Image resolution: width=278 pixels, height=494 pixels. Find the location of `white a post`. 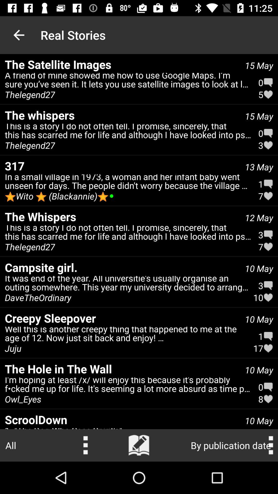

white a post is located at coordinates (139, 445).